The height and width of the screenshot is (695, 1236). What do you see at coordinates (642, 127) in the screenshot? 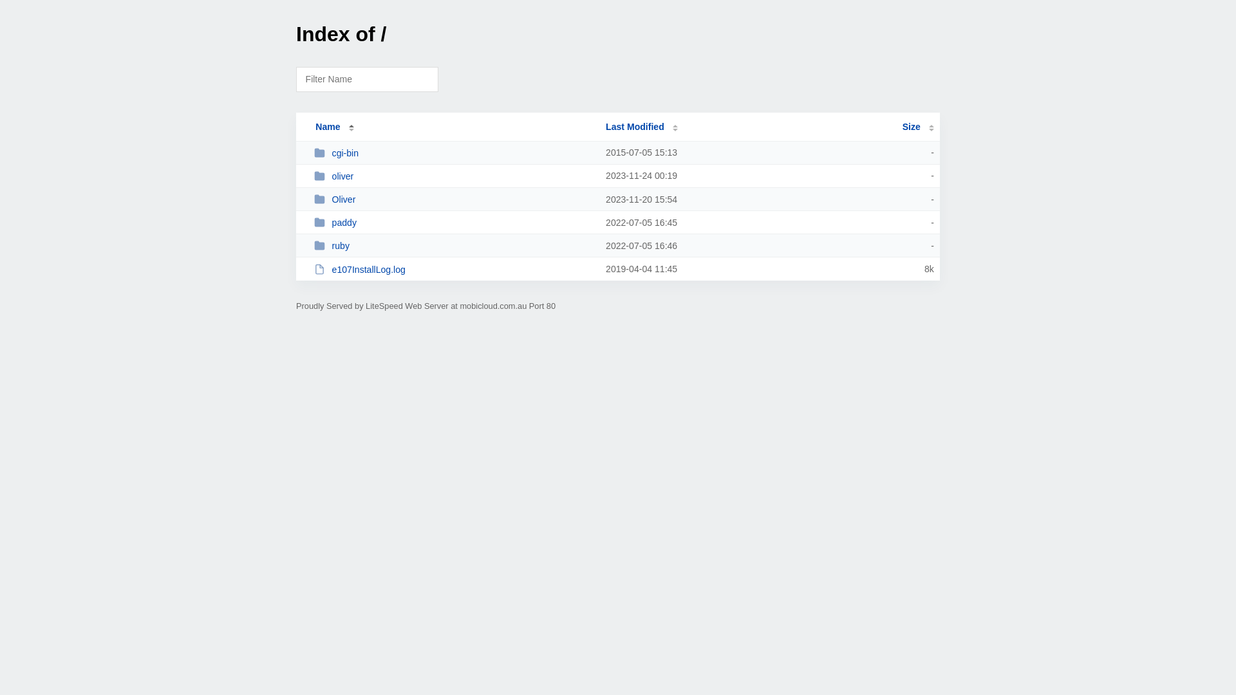
I see `Last Modified` at bounding box center [642, 127].